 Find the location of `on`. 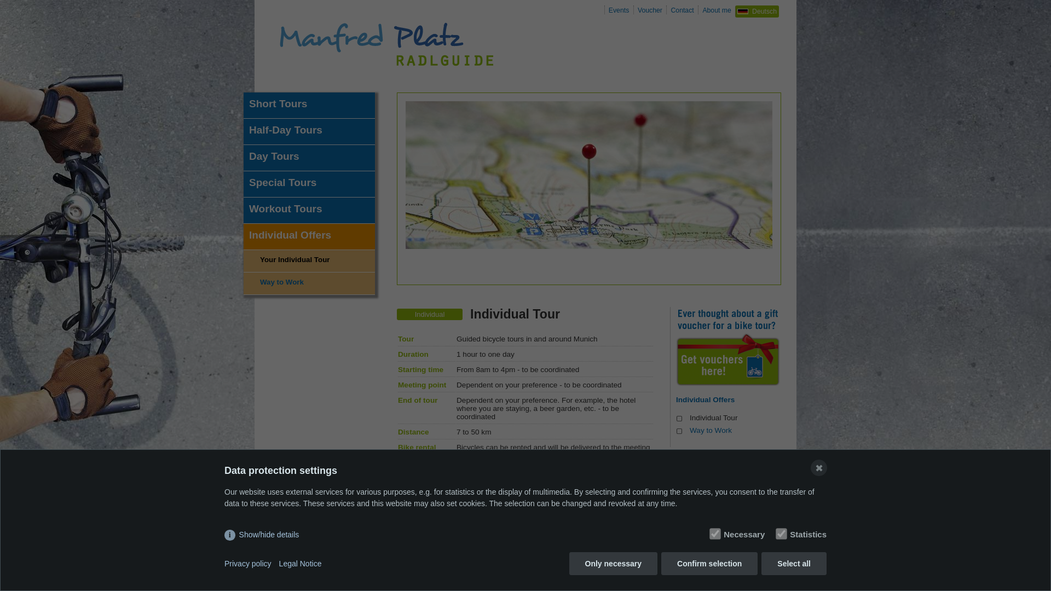

on is located at coordinates (779, 532).